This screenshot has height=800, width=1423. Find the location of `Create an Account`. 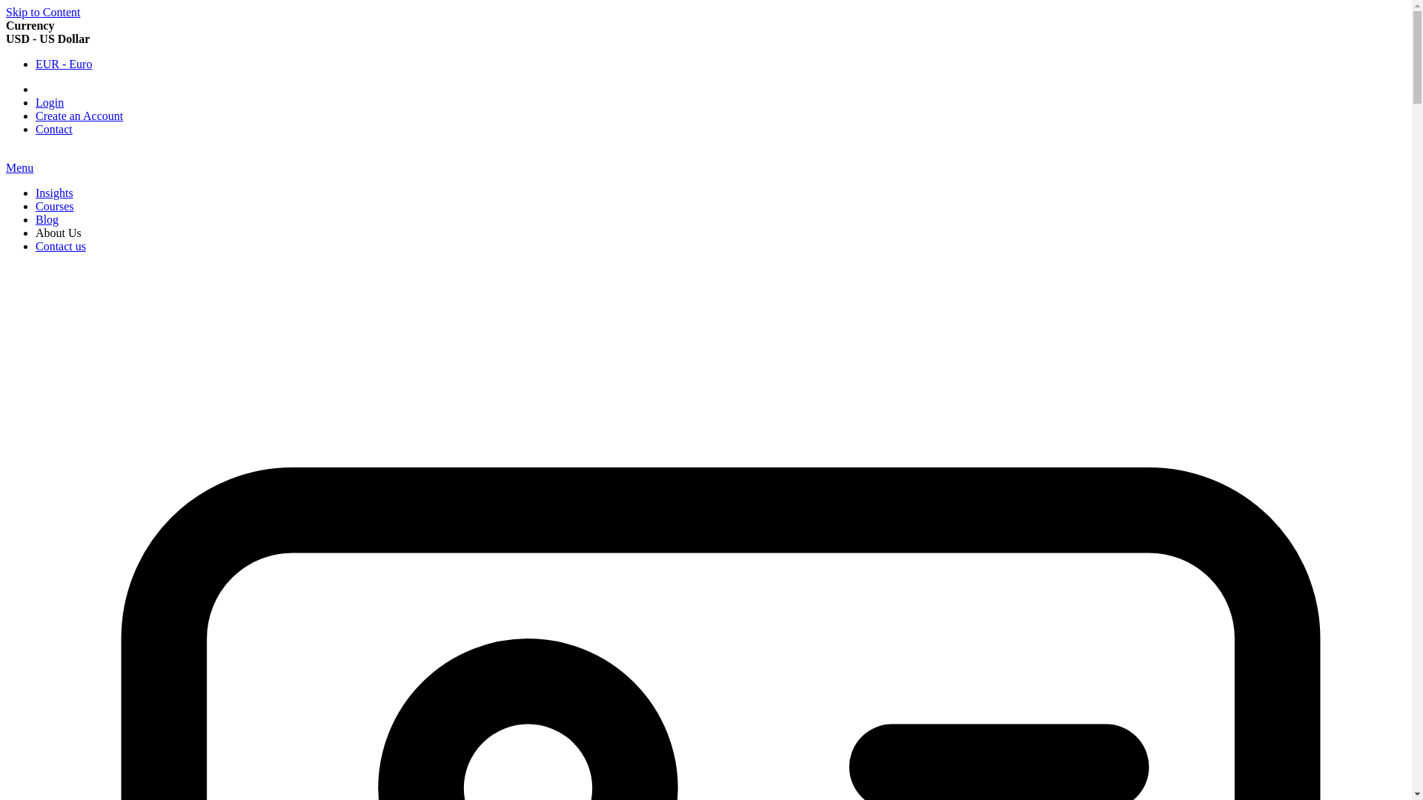

Create an Account is located at coordinates (79, 116).